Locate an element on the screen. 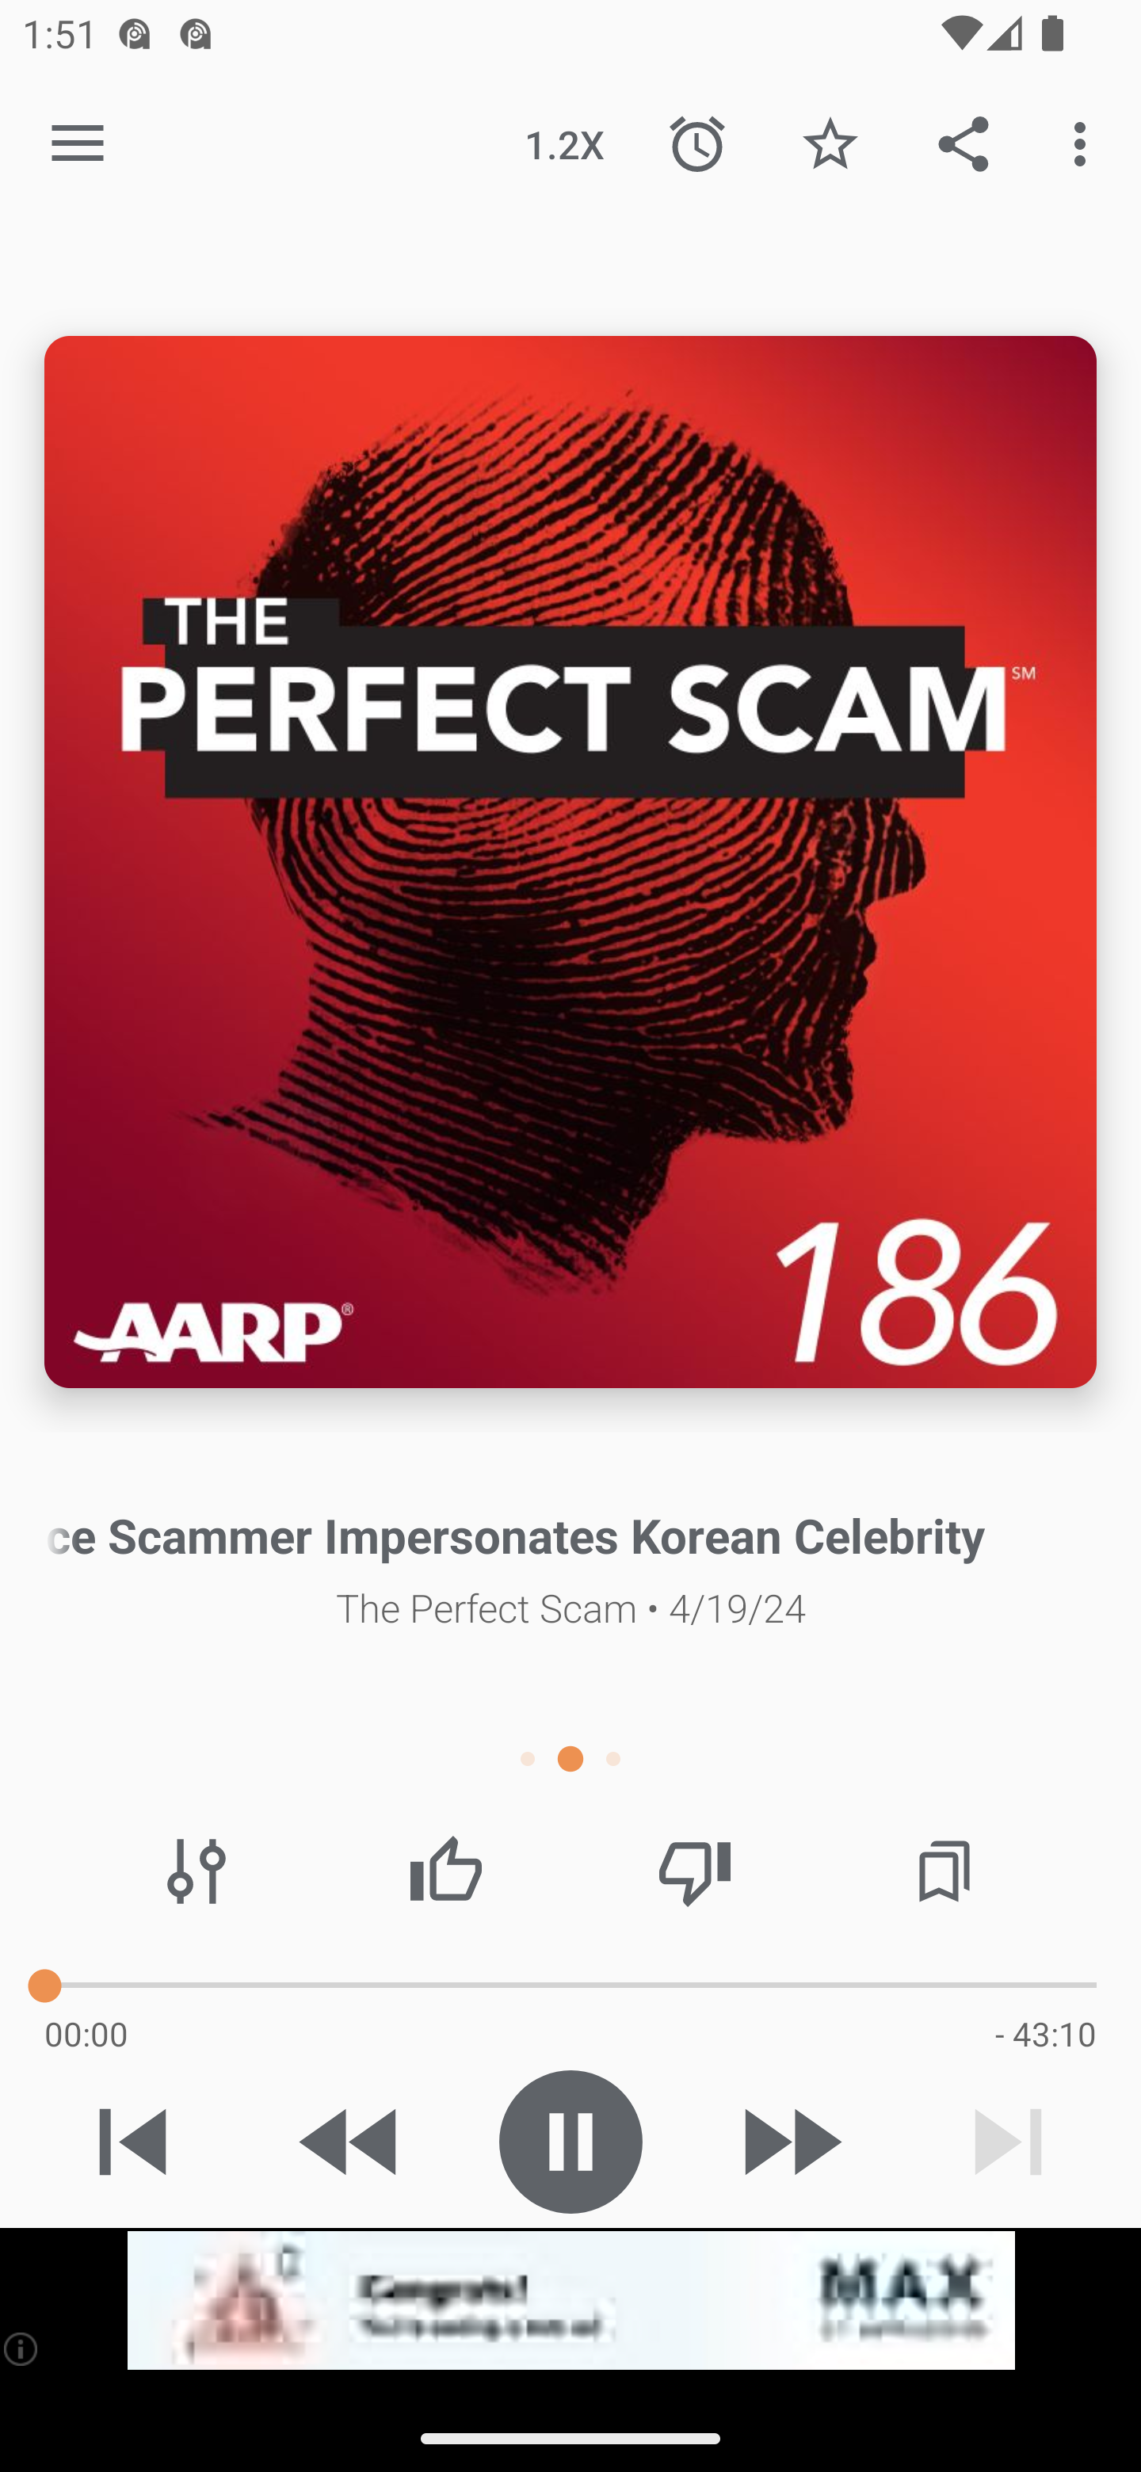 The width and height of the screenshot is (1141, 2472). Skip 30s forward is located at coordinates (789, 2142).